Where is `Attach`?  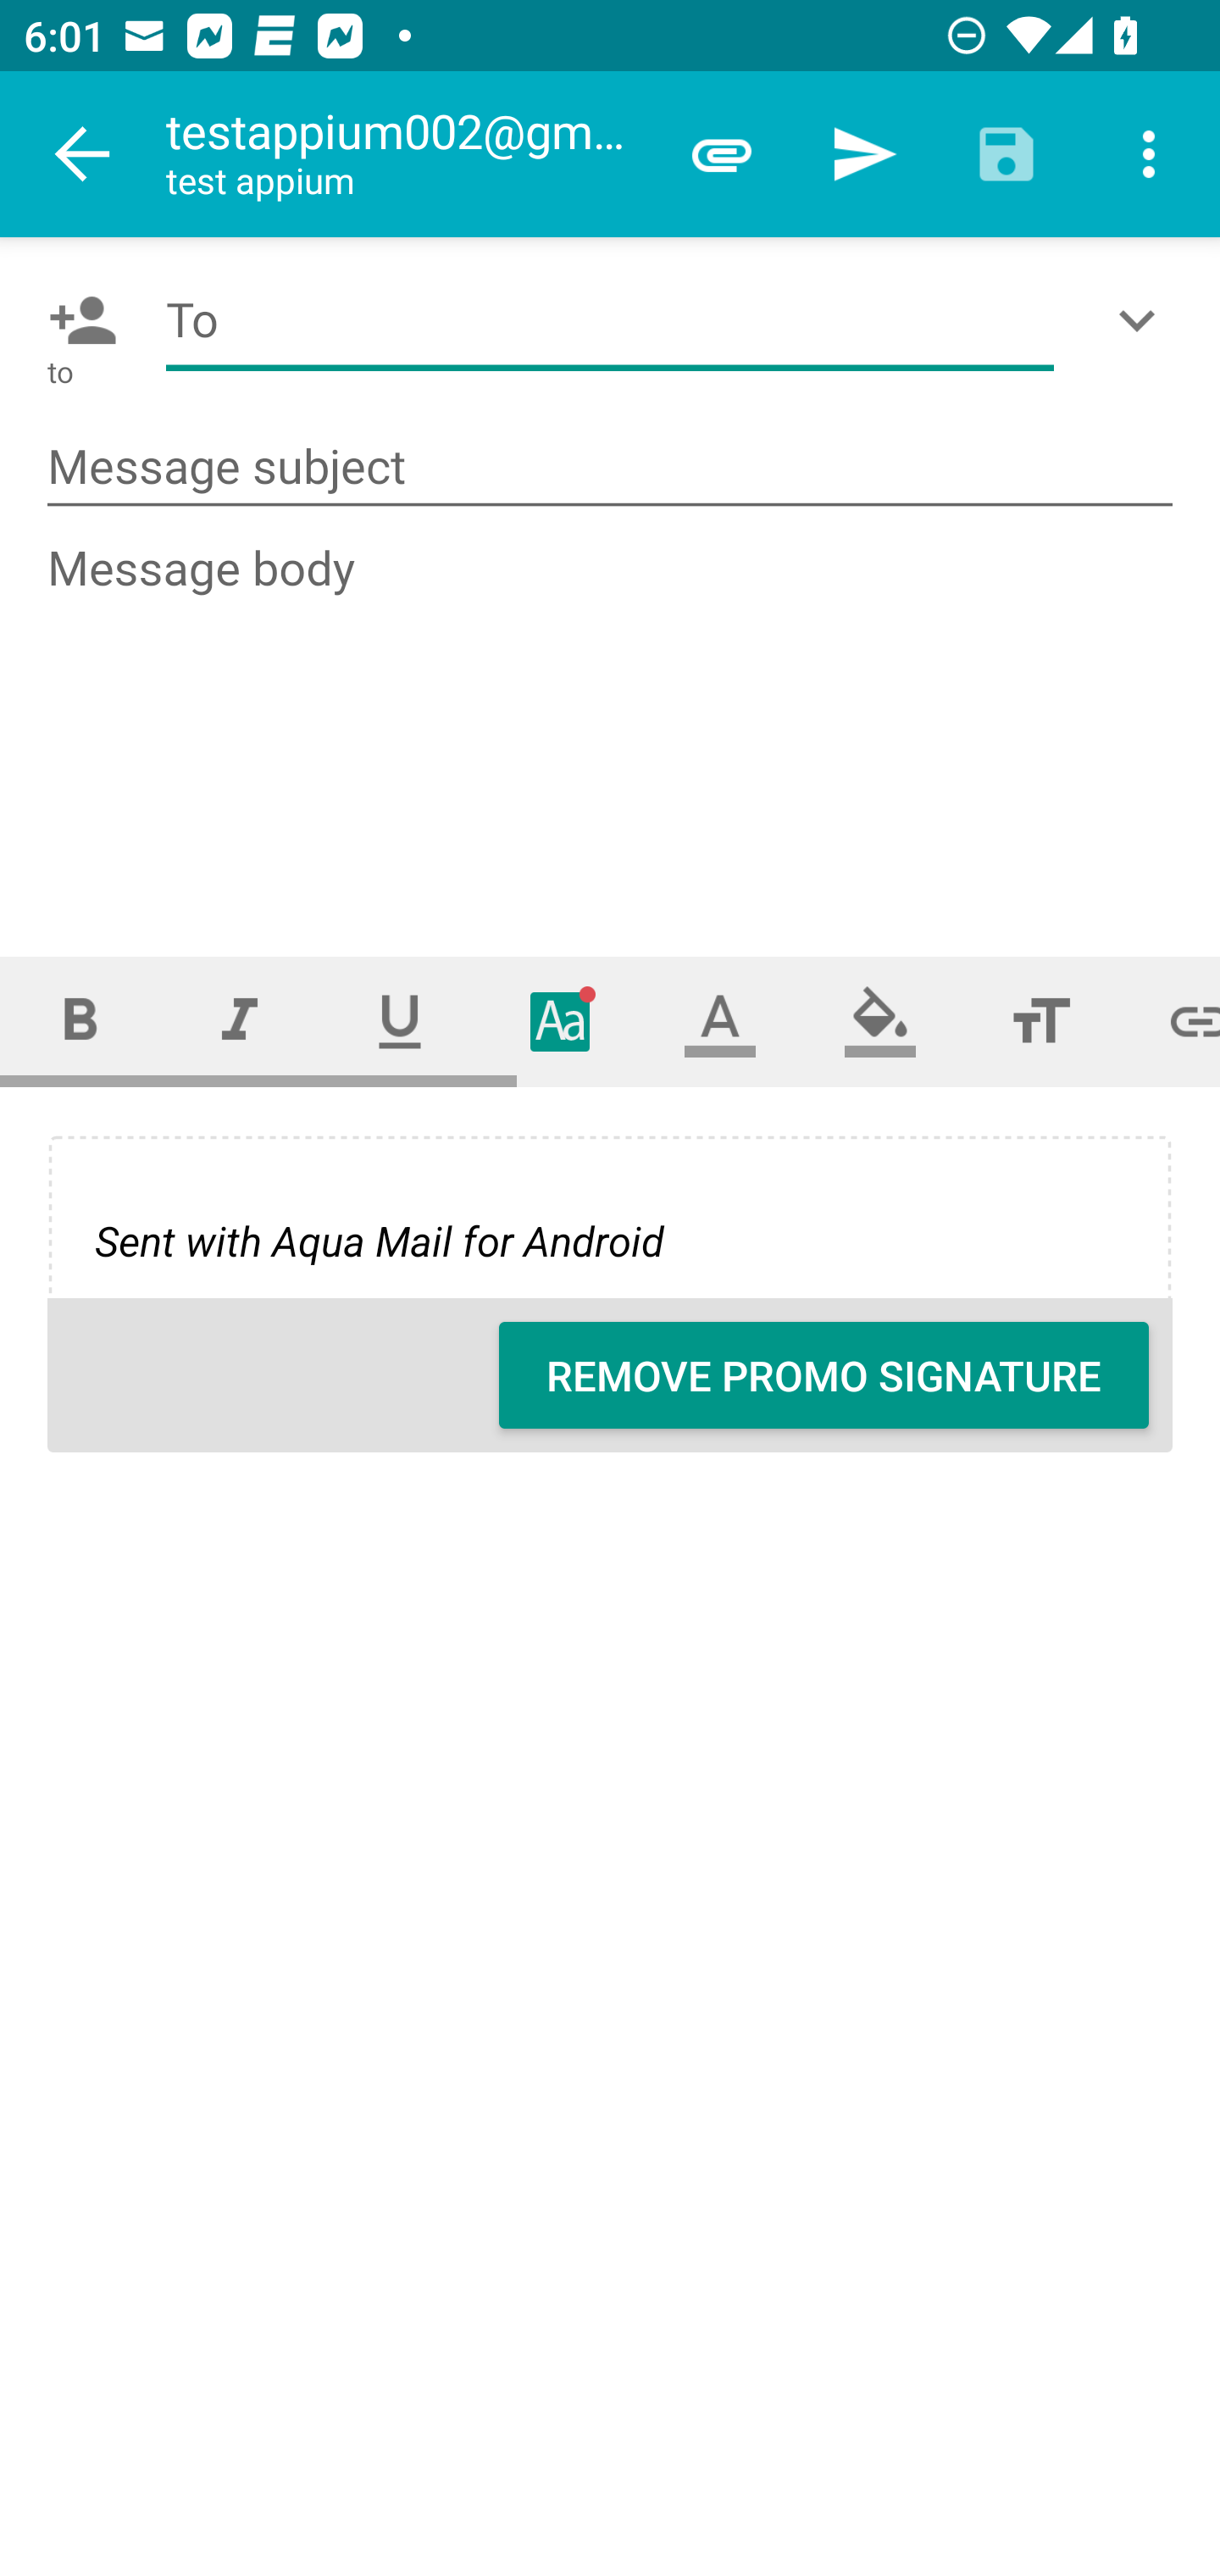
Attach is located at coordinates (722, 154).